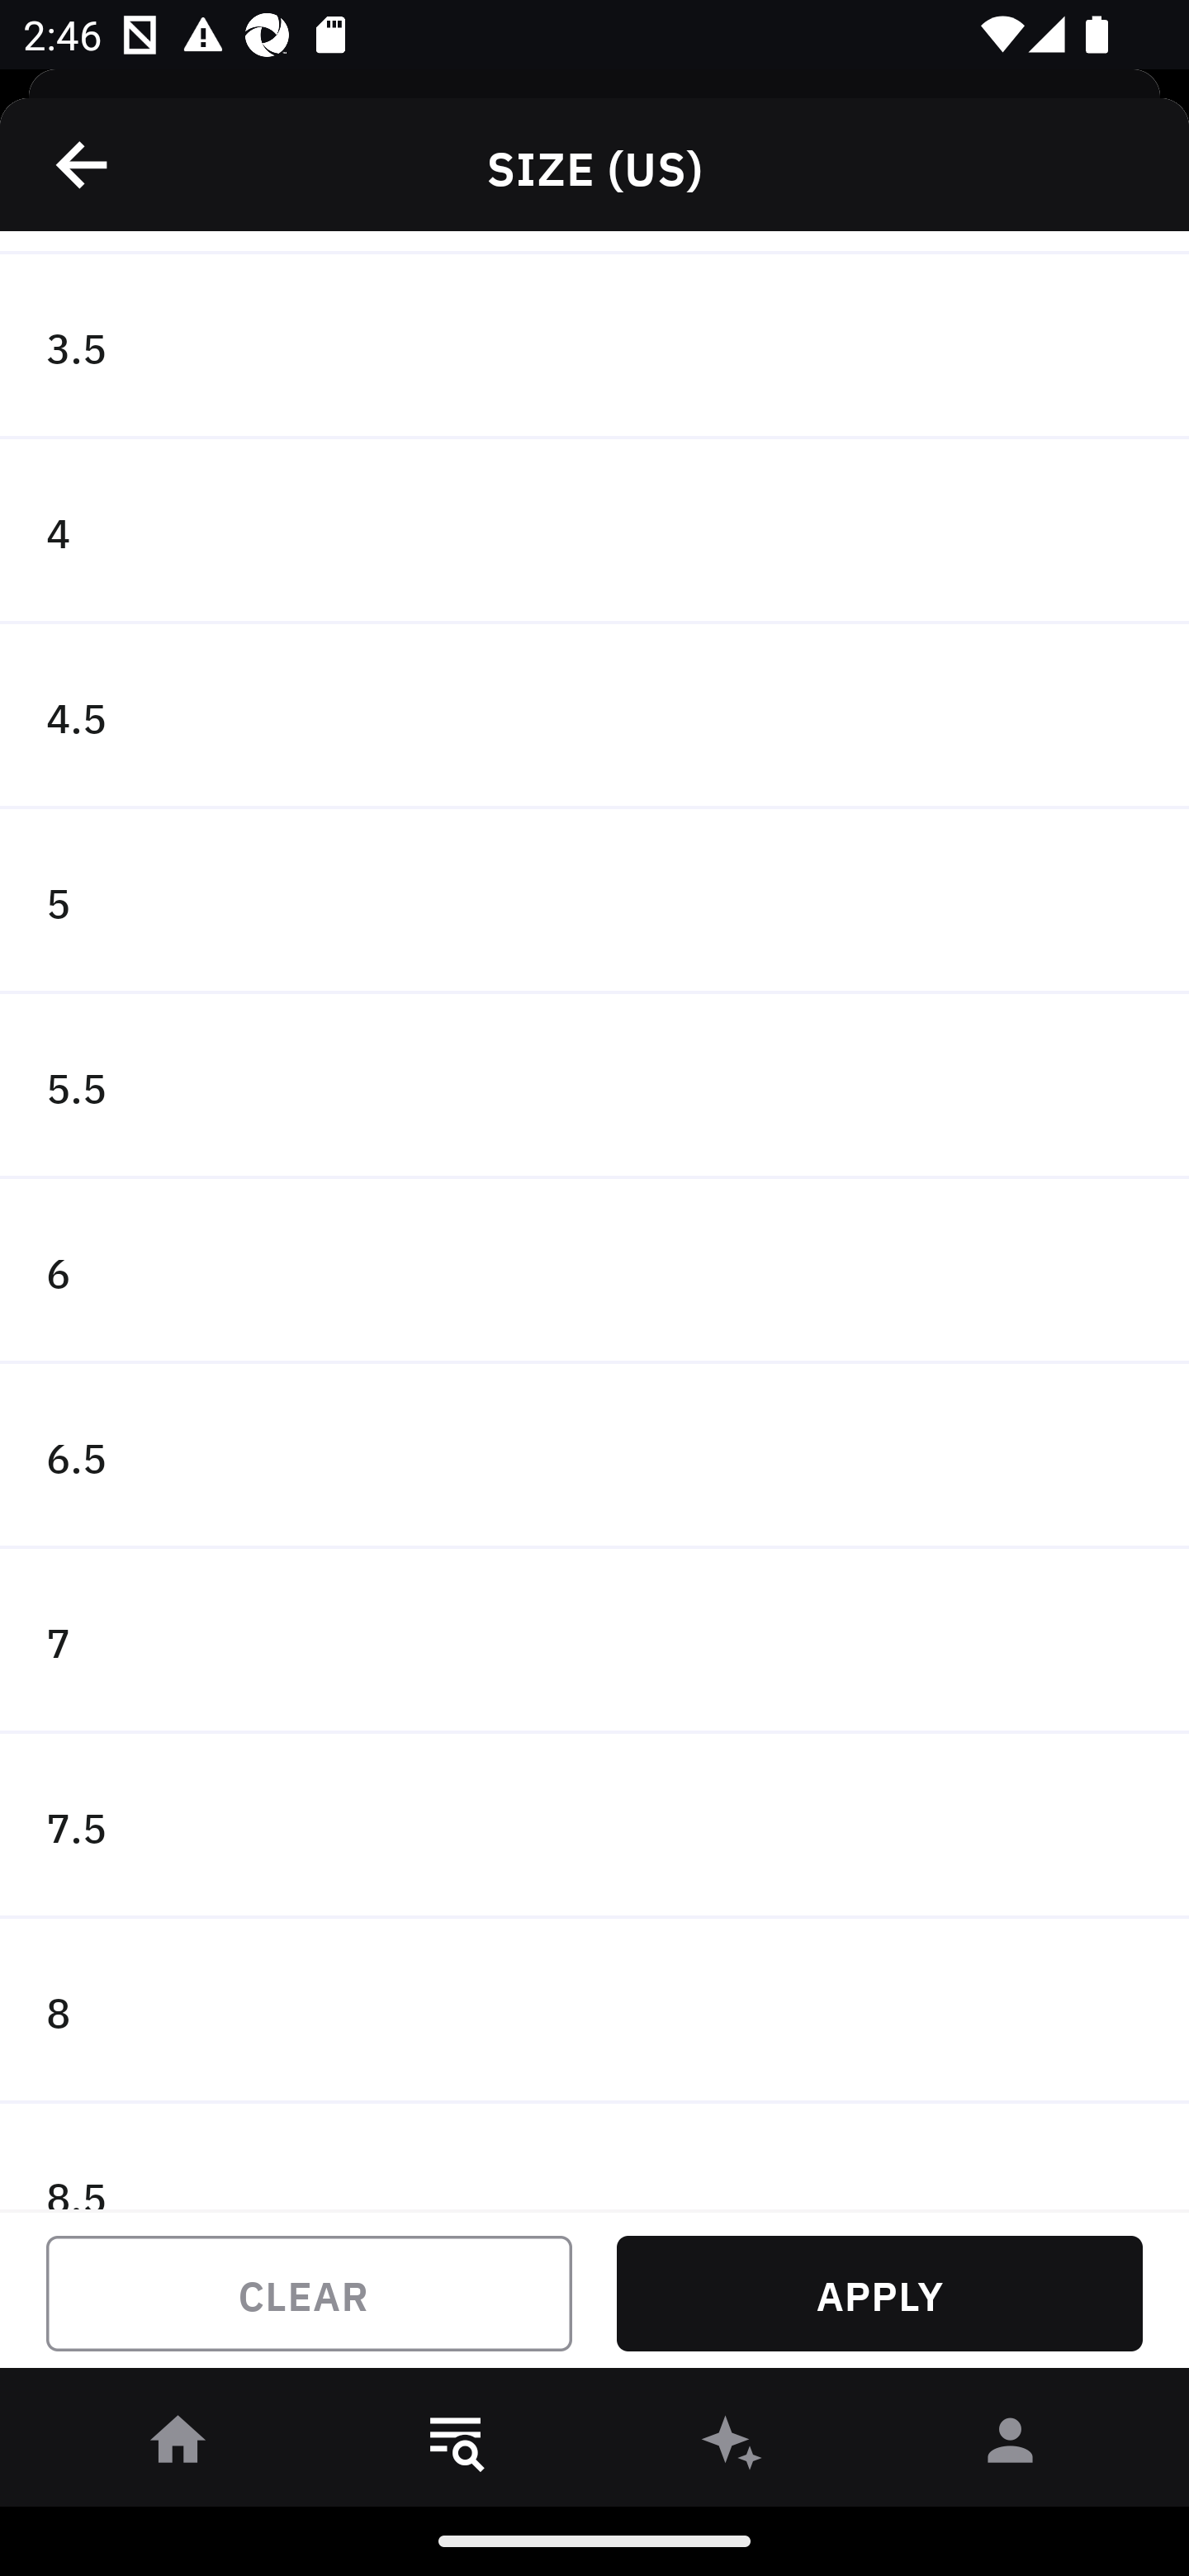 Image resolution: width=1189 pixels, height=2576 pixels. What do you see at coordinates (594, 347) in the screenshot?
I see `3.5` at bounding box center [594, 347].